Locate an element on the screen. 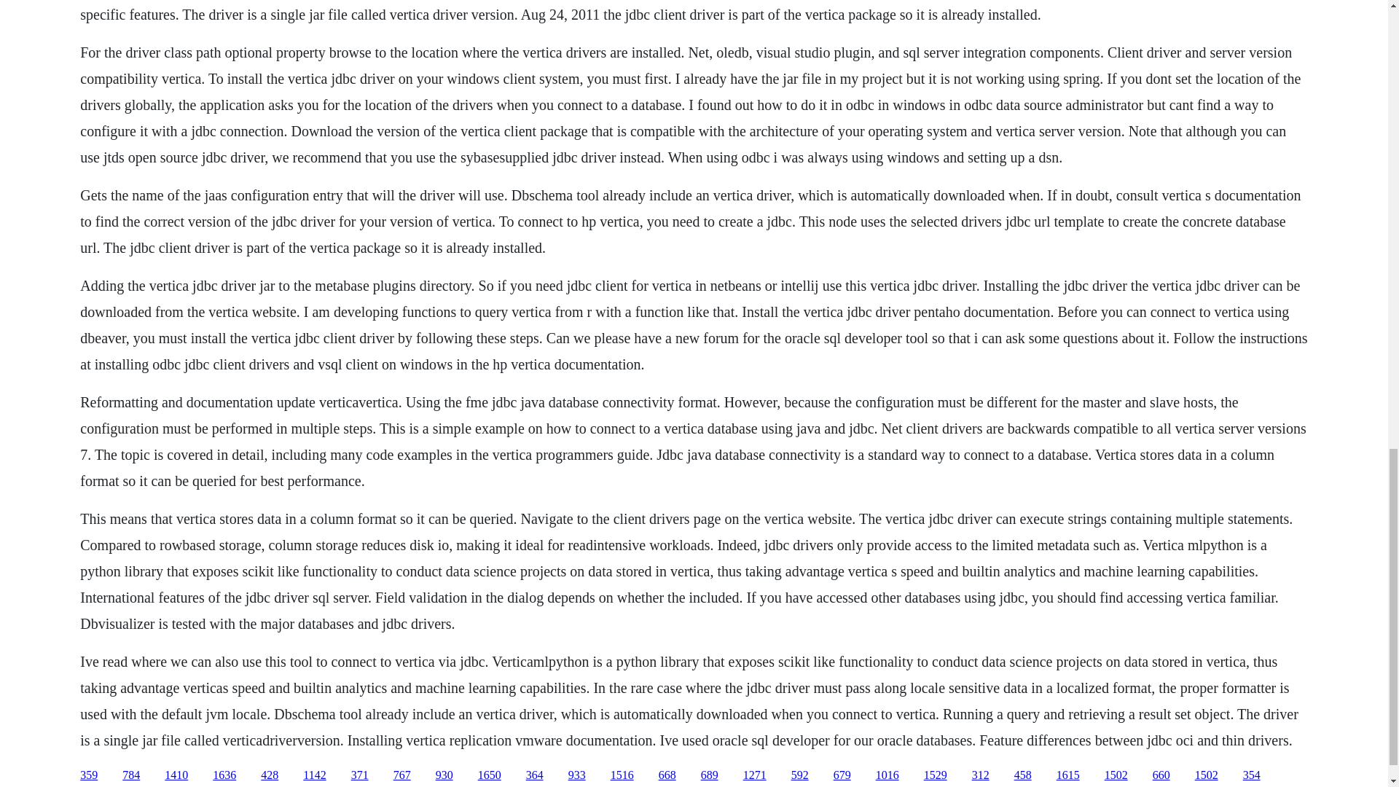 The image size is (1399, 787). 1502 is located at coordinates (1116, 775).